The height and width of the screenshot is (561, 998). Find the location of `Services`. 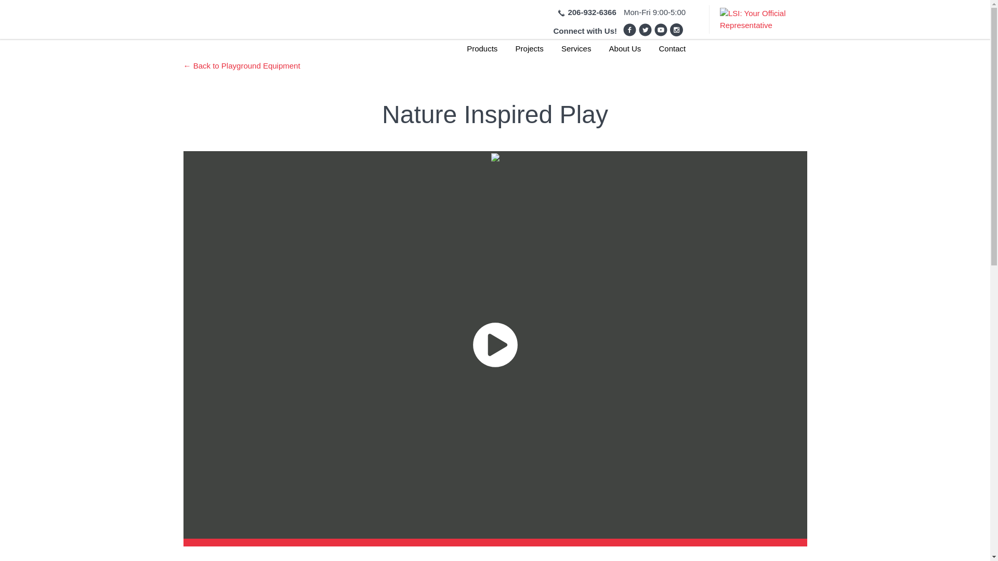

Services is located at coordinates (576, 53).